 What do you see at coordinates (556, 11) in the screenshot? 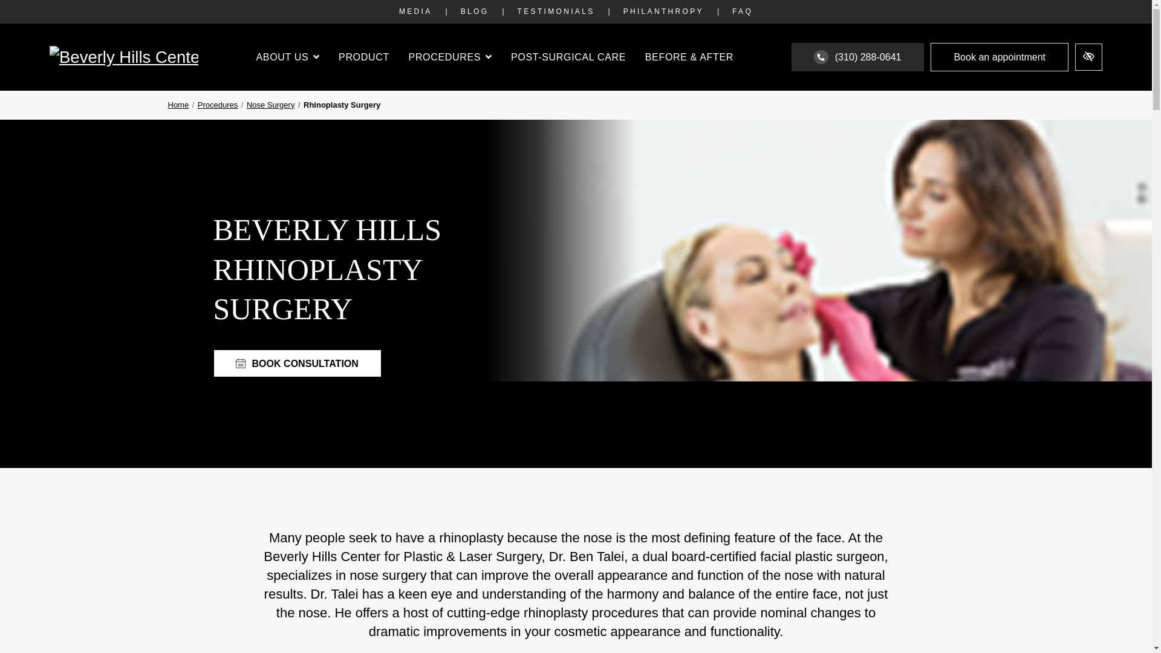
I see `TESTIMONIALS` at bounding box center [556, 11].